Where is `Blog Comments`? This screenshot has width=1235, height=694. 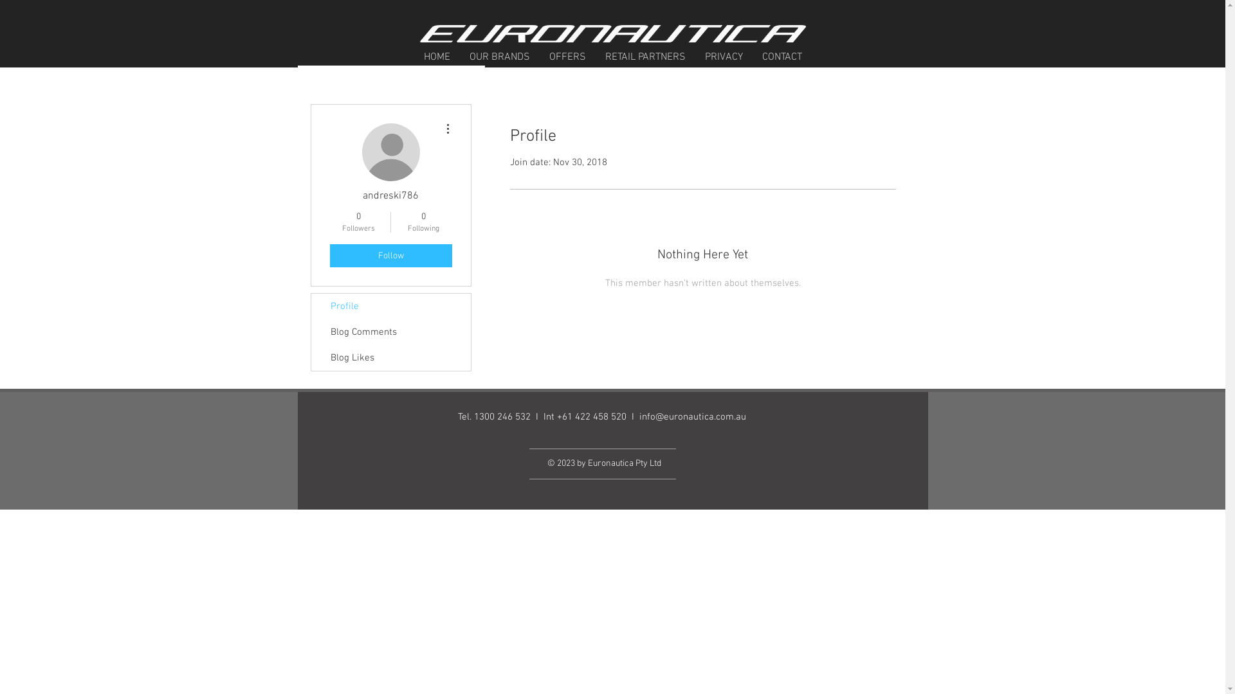 Blog Comments is located at coordinates (391, 332).